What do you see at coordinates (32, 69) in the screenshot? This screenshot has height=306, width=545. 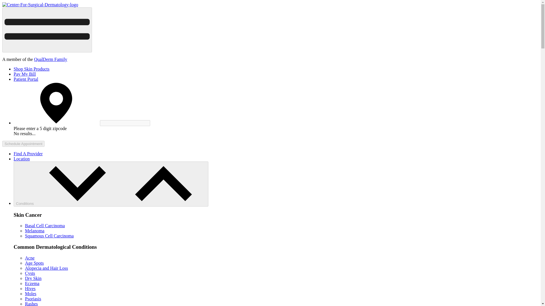 I see `Shop Skin Products` at bounding box center [32, 69].